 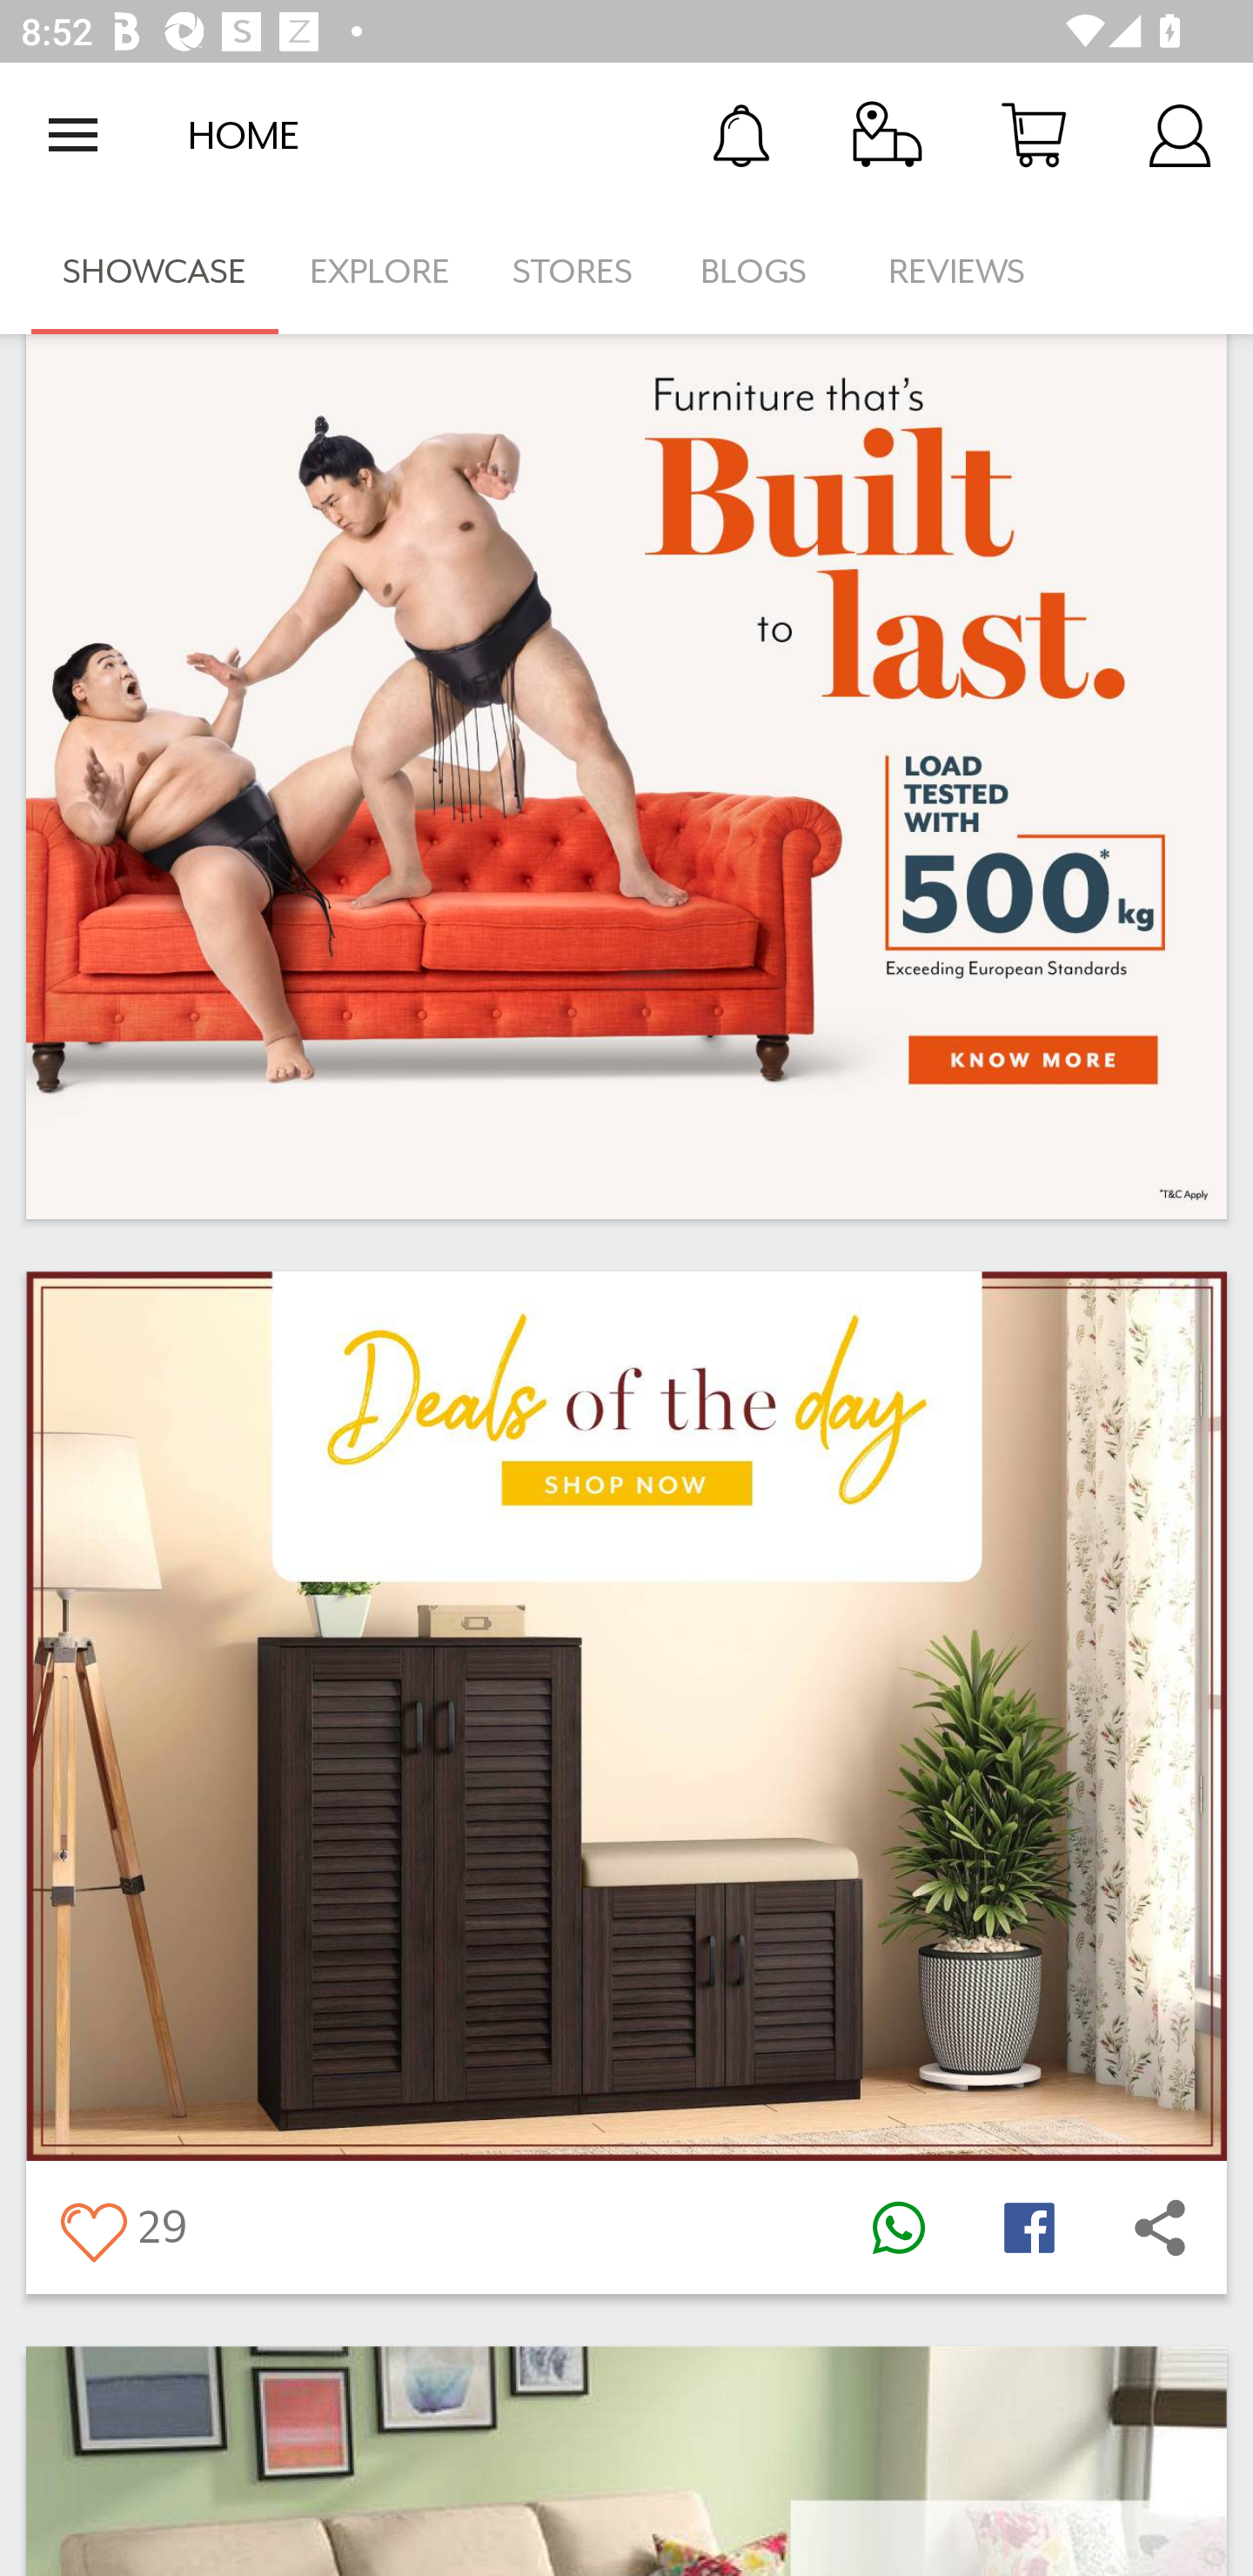 What do you see at coordinates (73, 135) in the screenshot?
I see `Open navigation drawer` at bounding box center [73, 135].